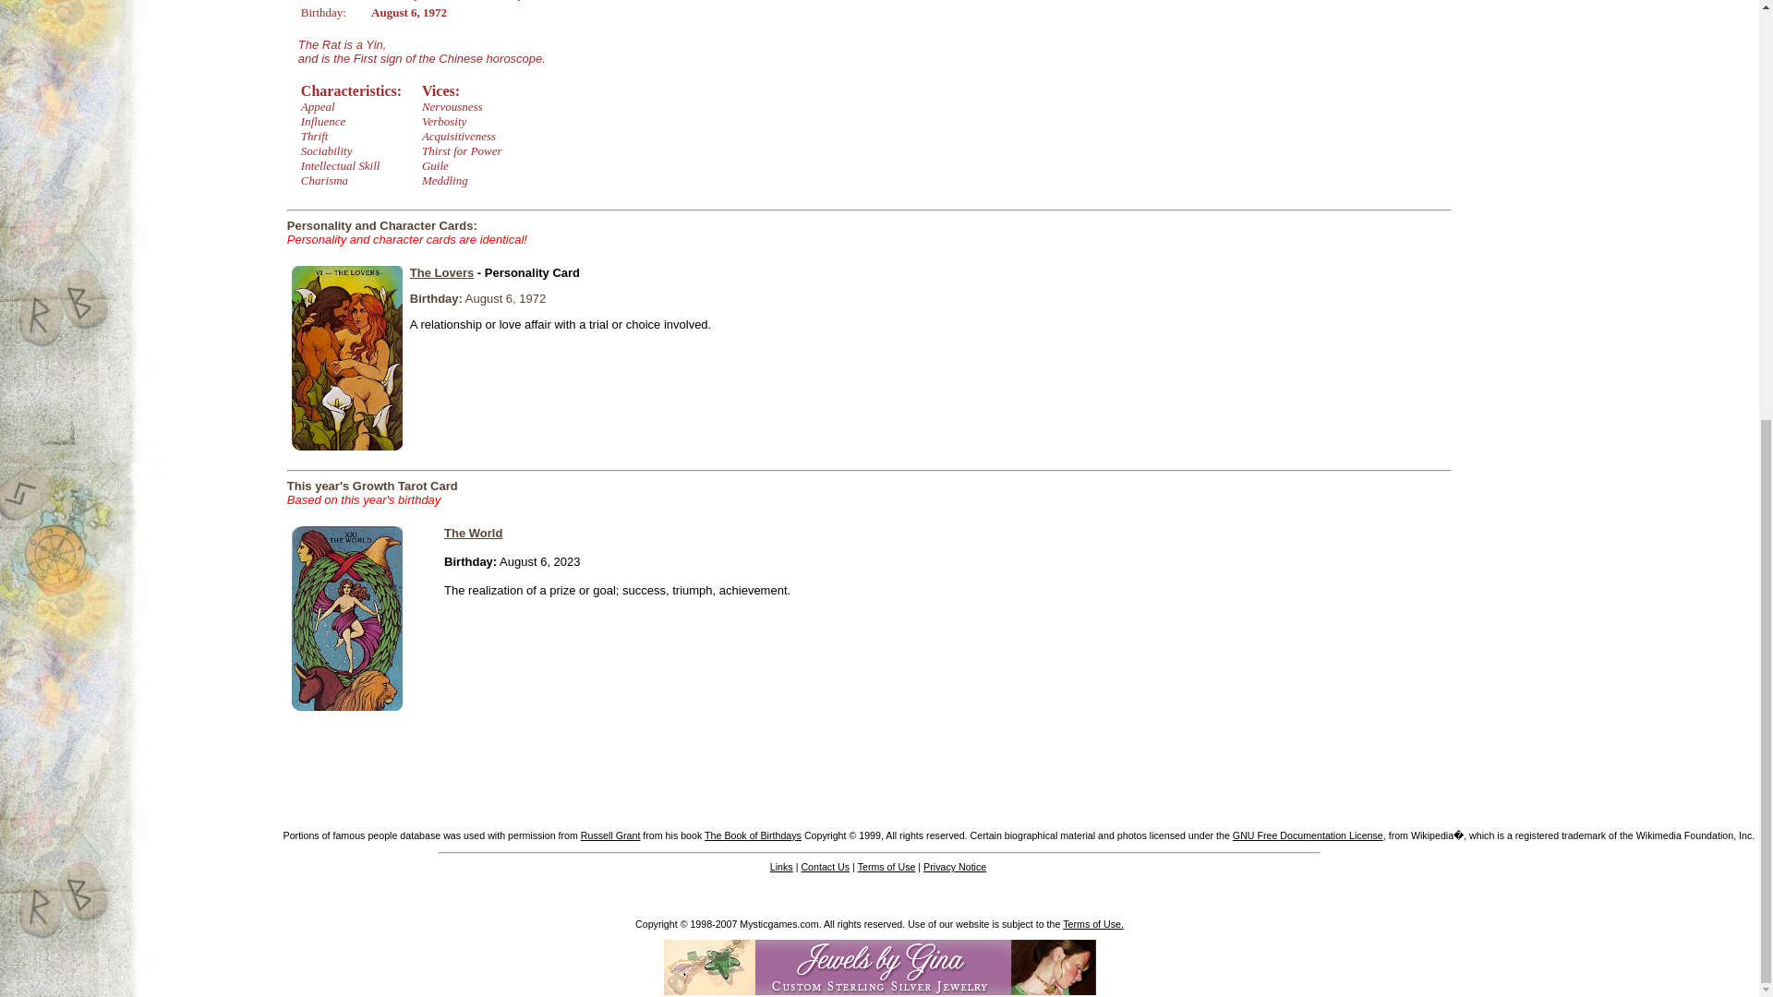 Image resolution: width=1773 pixels, height=997 pixels. Describe the element at coordinates (879, 967) in the screenshot. I see `Custom sterling silver jewelry` at that location.